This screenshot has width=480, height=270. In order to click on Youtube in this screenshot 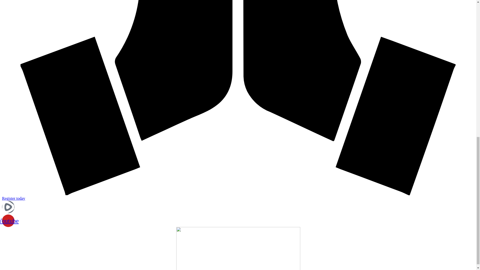, I will do `click(8, 220)`.